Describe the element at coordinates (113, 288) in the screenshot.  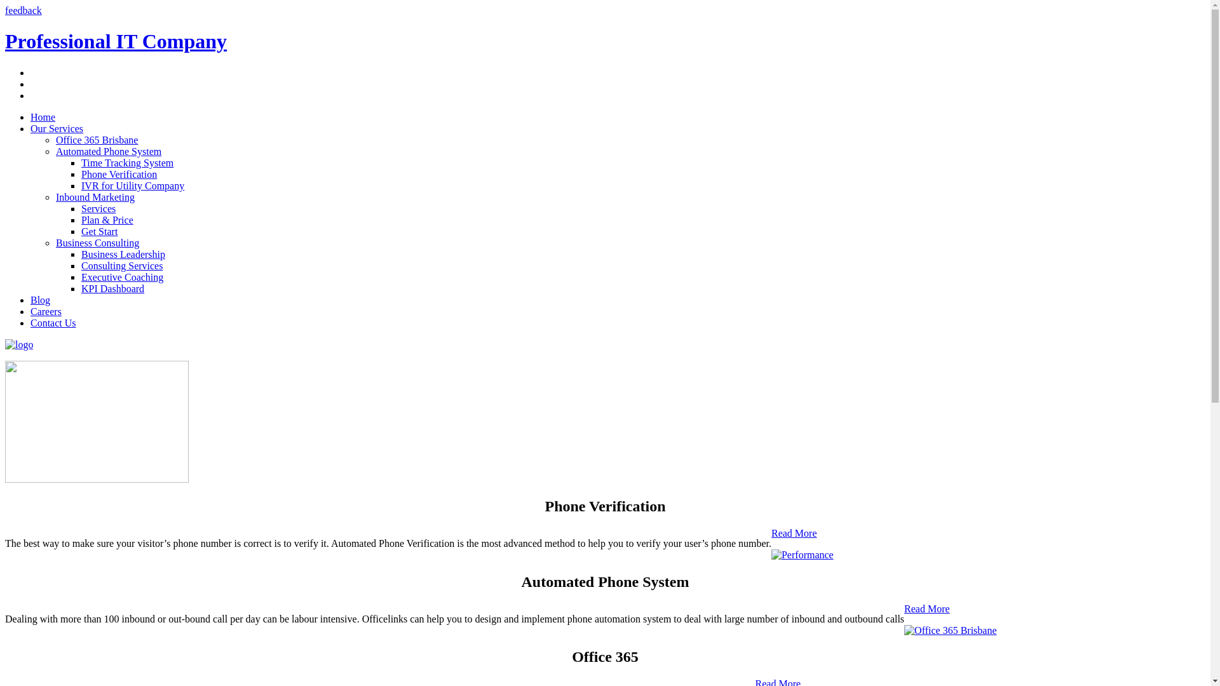
I see `KPI Dashboard` at that location.